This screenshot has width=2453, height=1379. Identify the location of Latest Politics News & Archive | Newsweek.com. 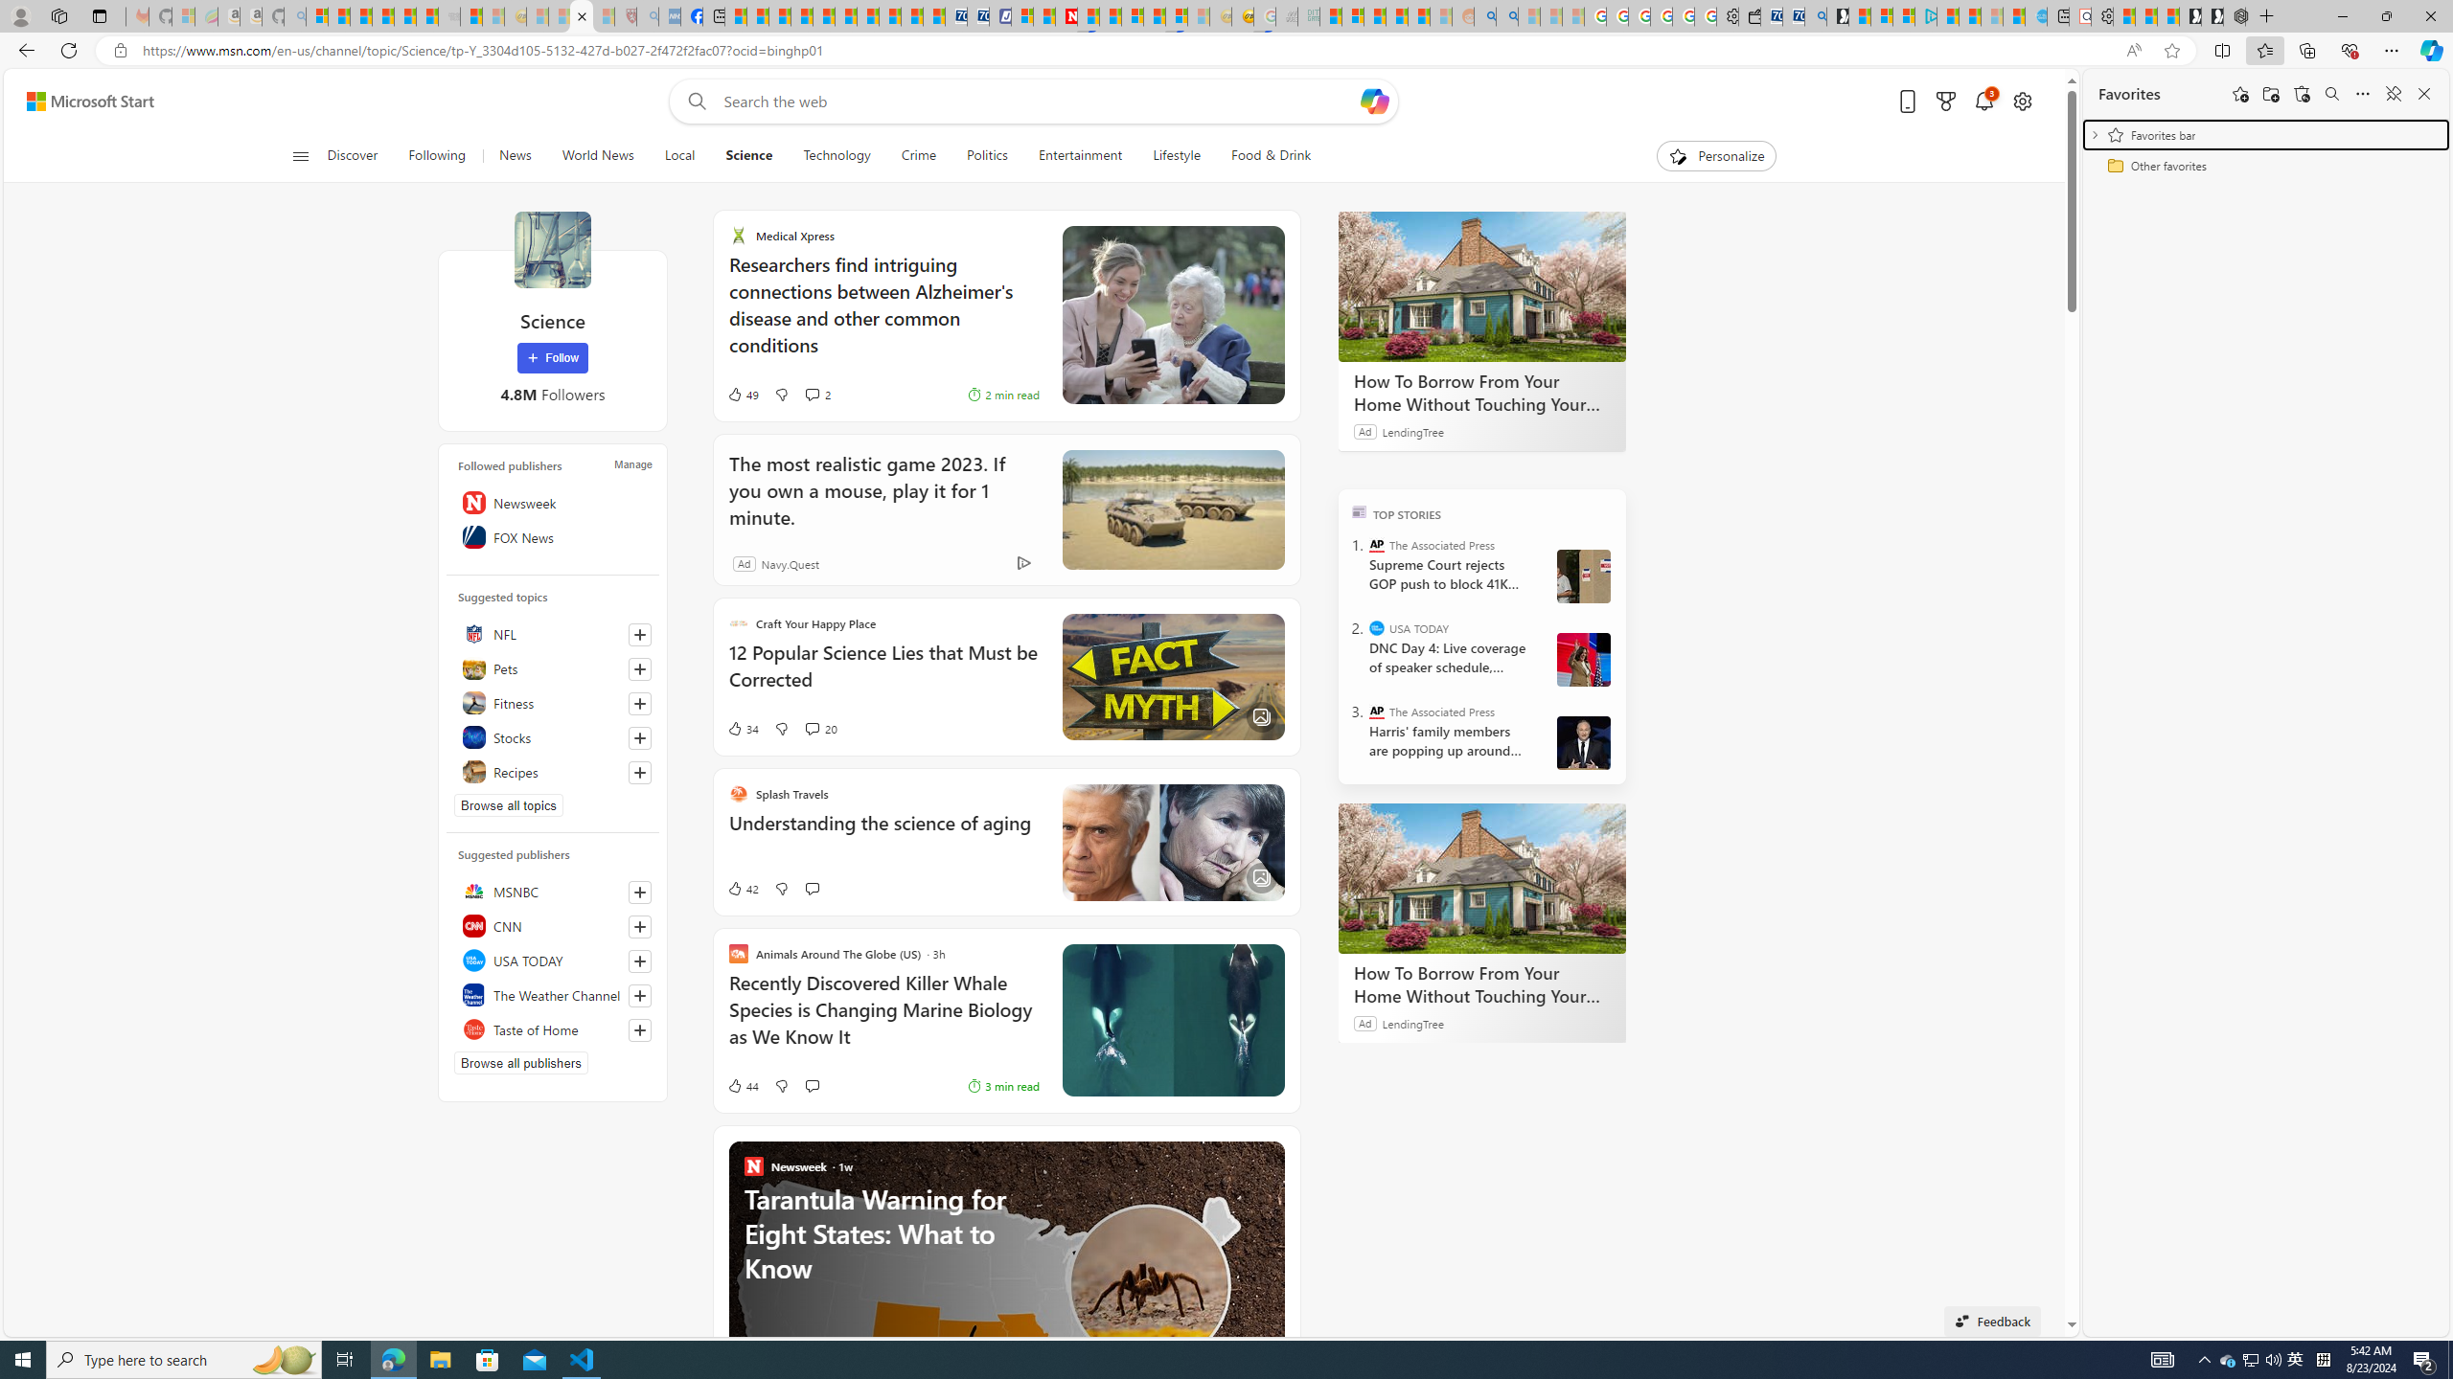
(1067, 16).